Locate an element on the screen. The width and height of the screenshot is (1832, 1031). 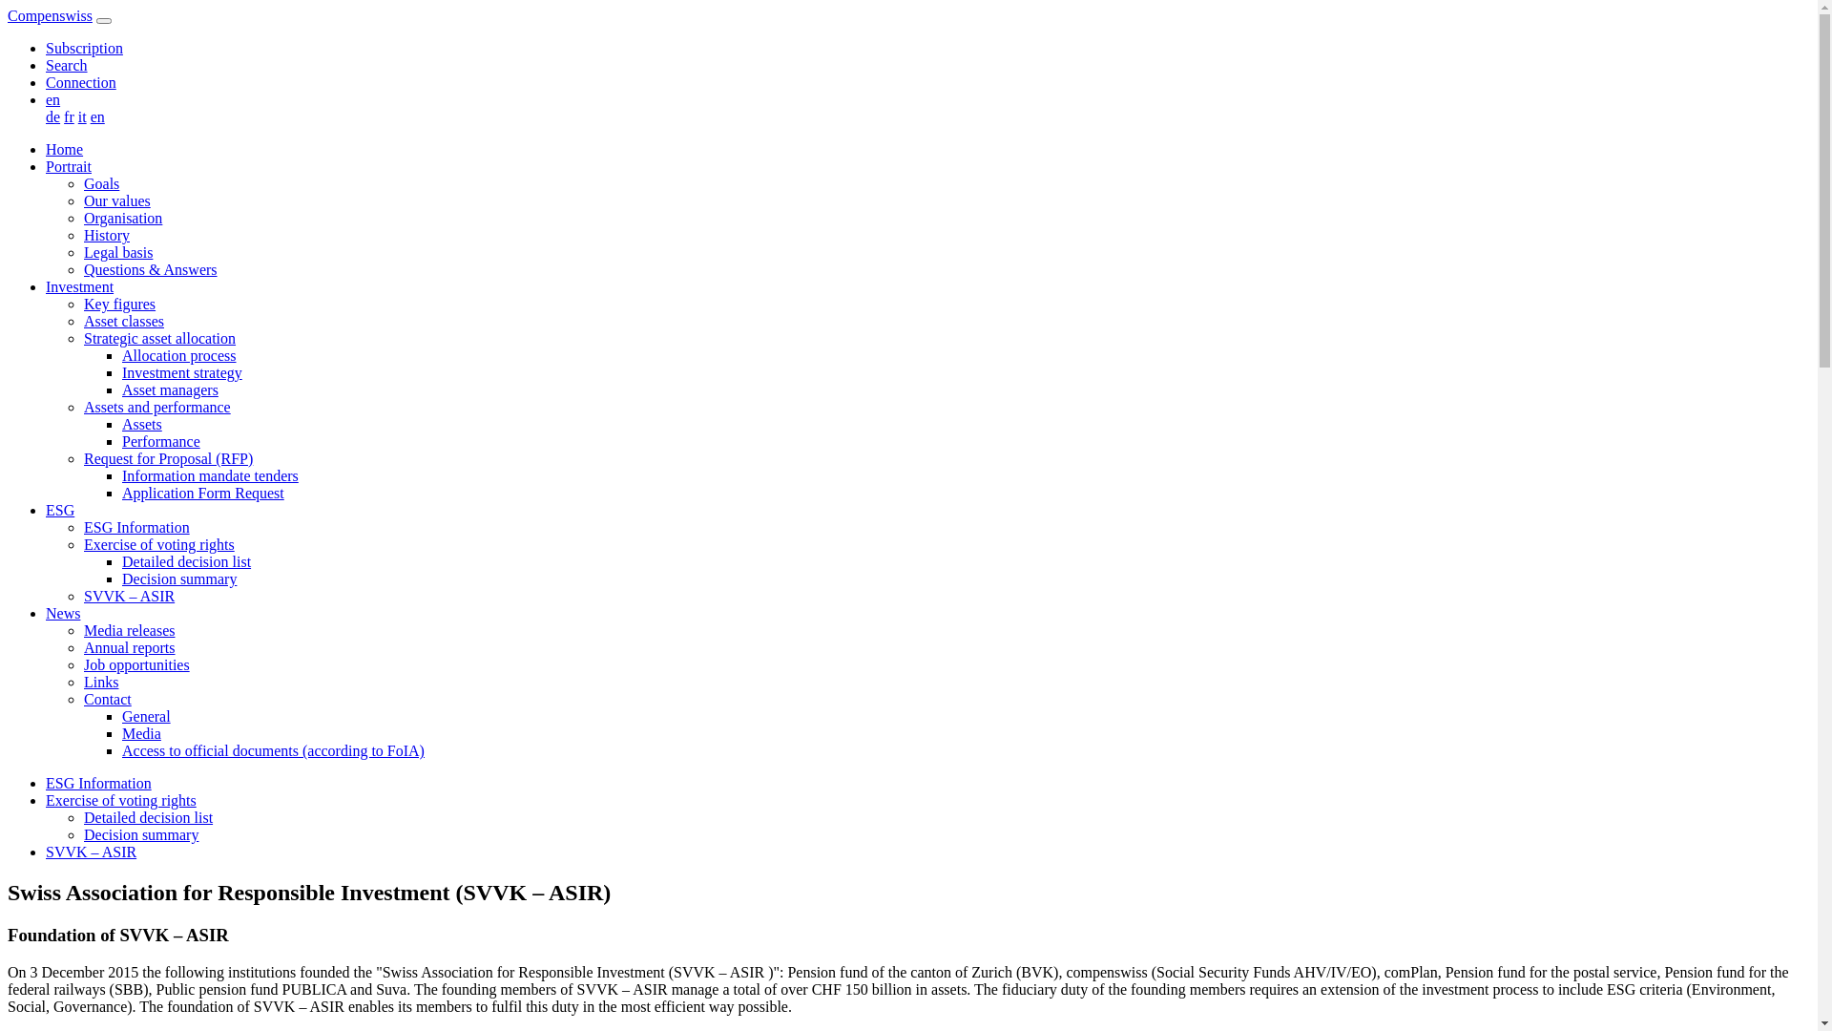
Detailed decision list is located at coordinates (149, 817).